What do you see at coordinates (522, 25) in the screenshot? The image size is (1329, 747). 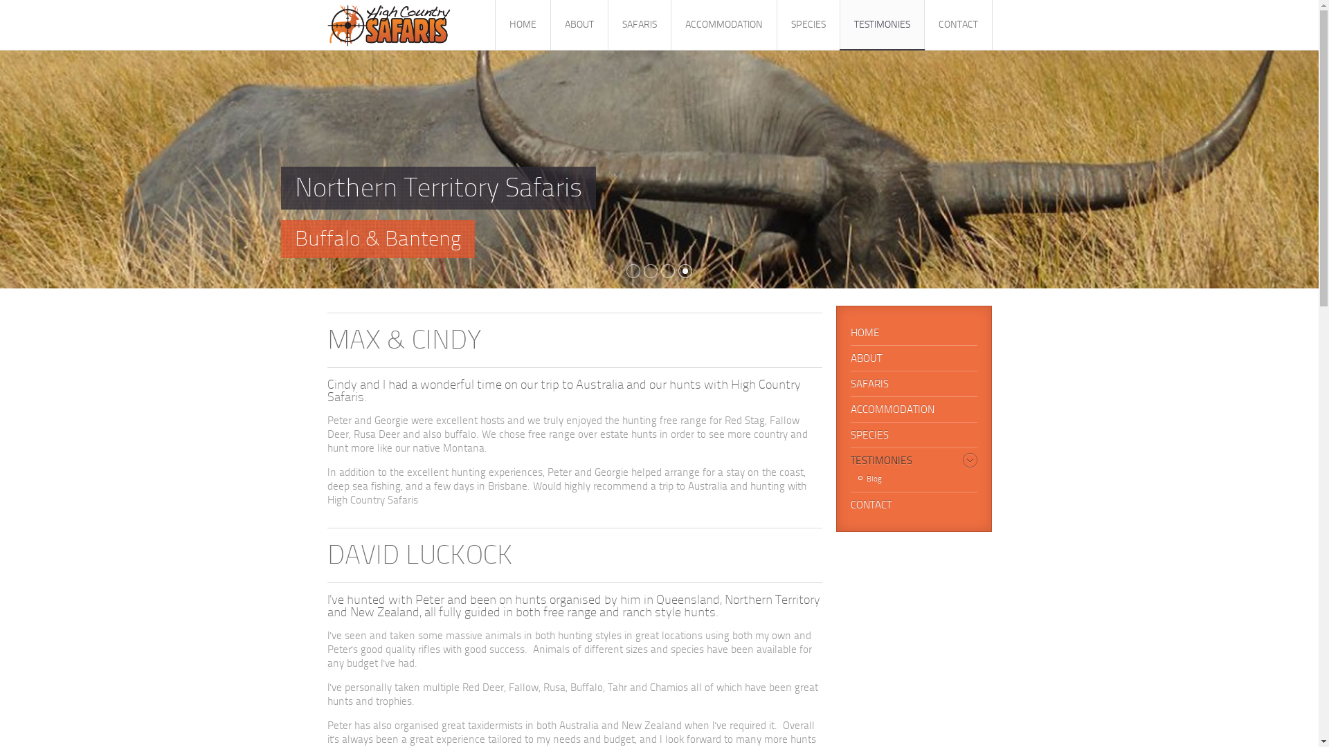 I see `HOME` at bounding box center [522, 25].